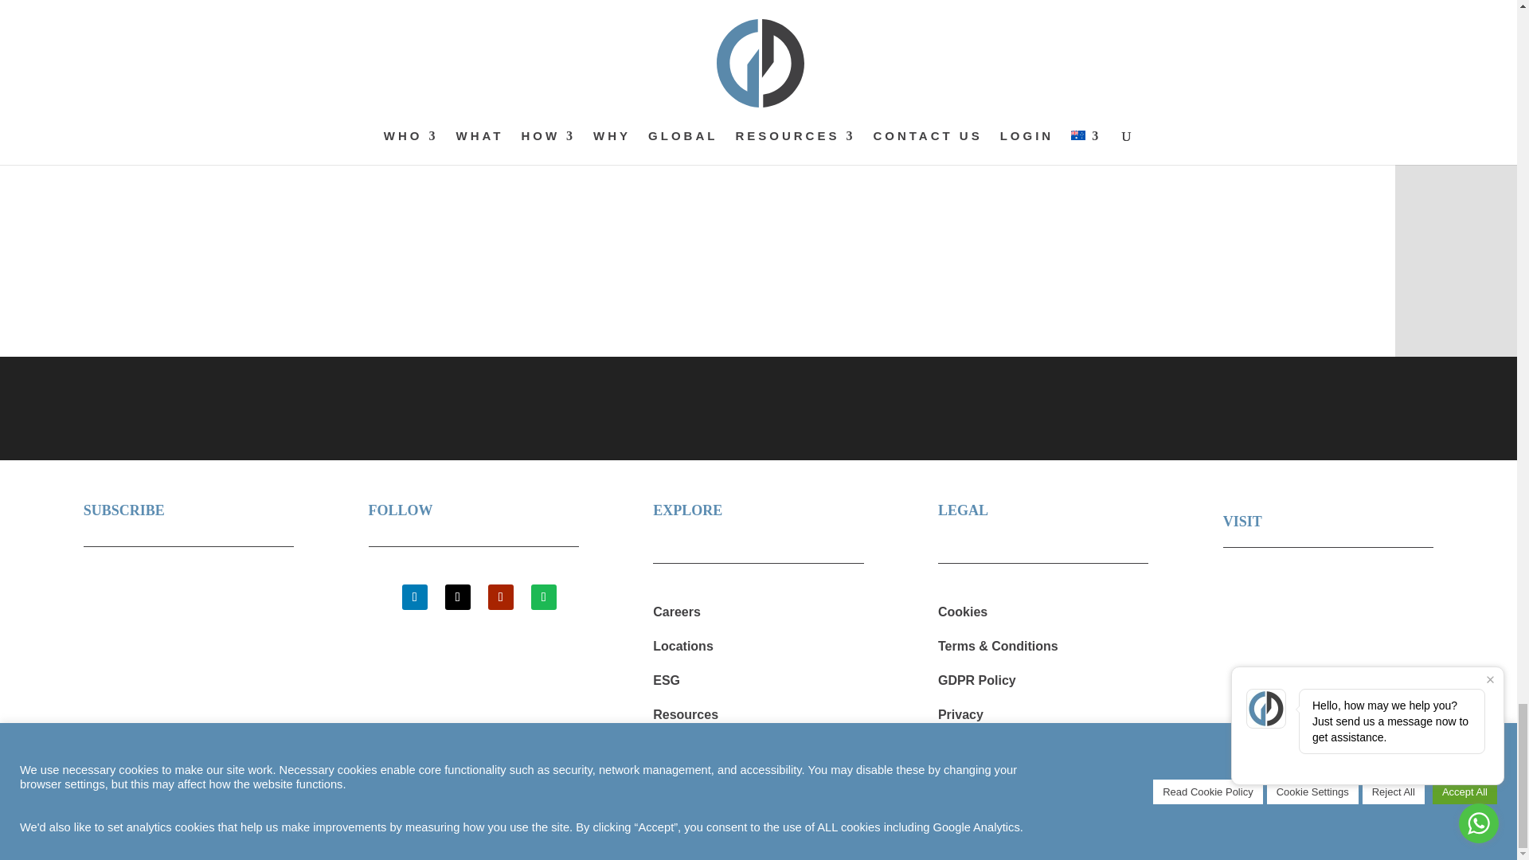 This screenshot has height=860, width=1529. Describe the element at coordinates (457, 597) in the screenshot. I see `Follow on X` at that location.